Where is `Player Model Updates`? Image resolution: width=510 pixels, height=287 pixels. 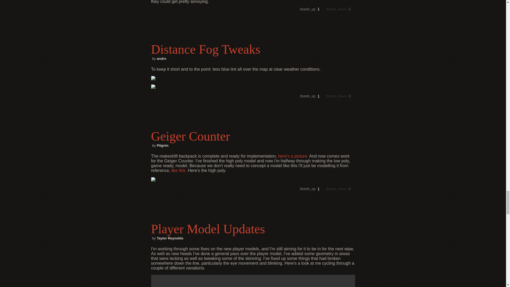
Player Model Updates is located at coordinates (253, 229).